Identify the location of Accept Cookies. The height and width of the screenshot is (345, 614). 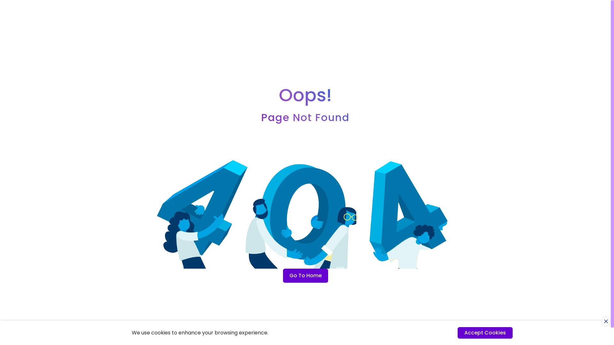
(485, 333).